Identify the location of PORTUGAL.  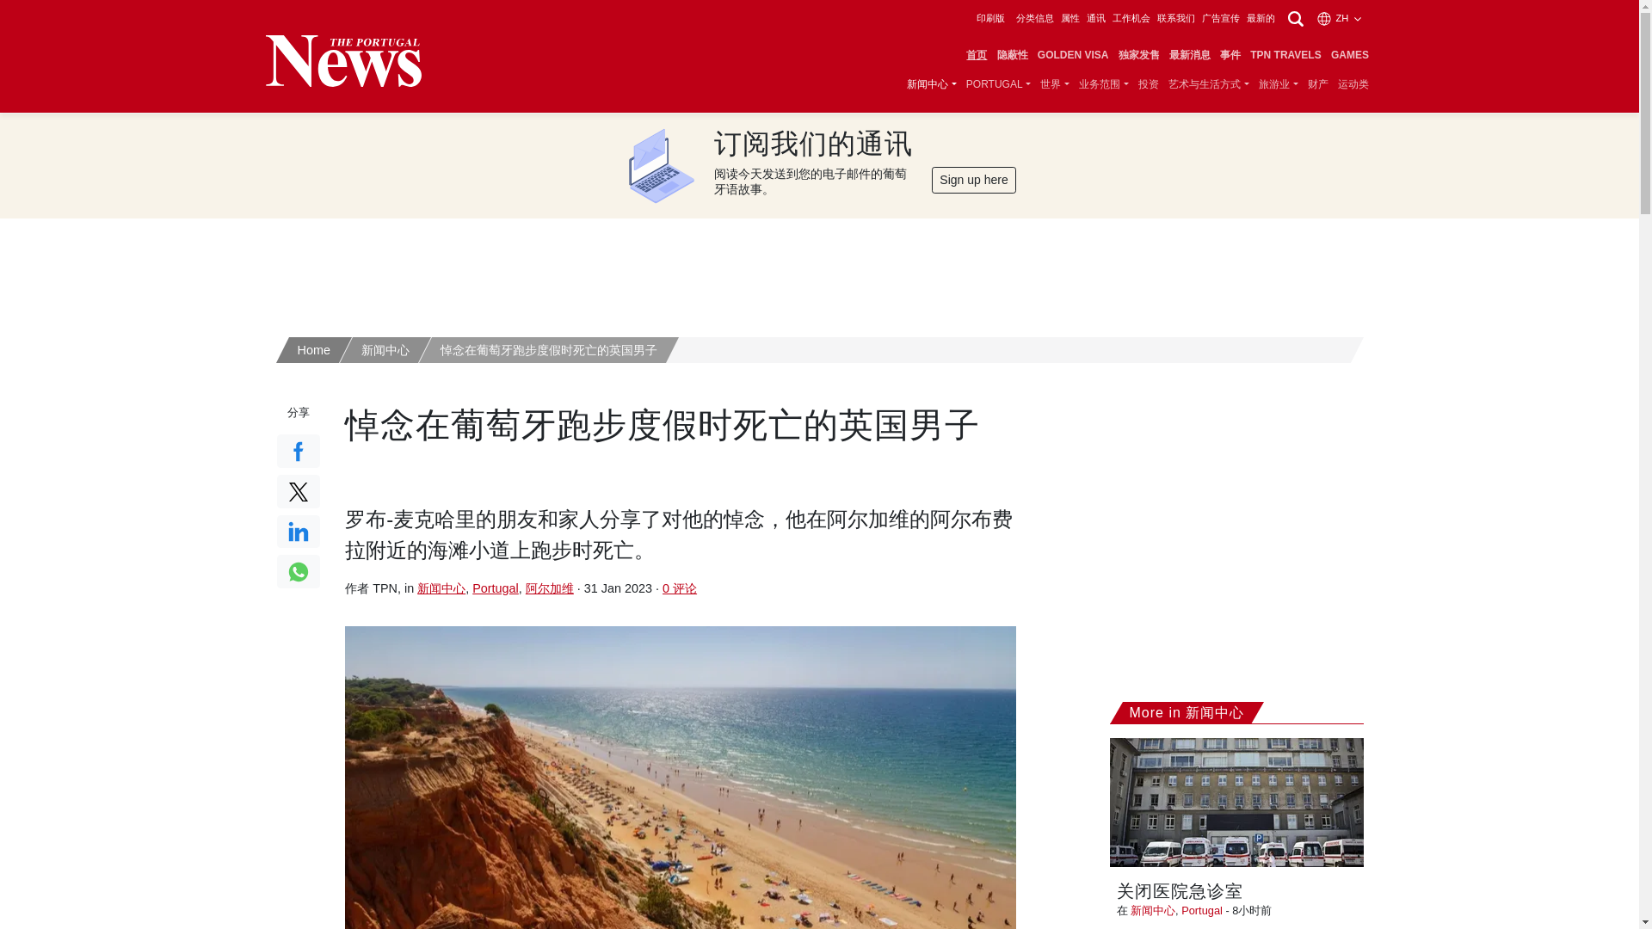
(998, 84).